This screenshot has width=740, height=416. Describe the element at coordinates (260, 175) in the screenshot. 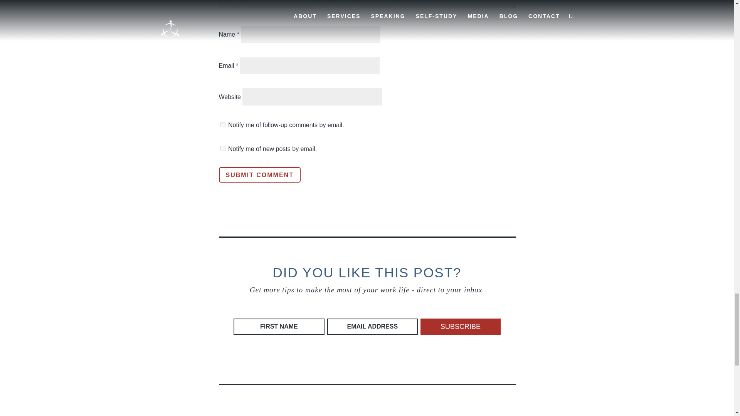

I see `Submit Comment` at that location.